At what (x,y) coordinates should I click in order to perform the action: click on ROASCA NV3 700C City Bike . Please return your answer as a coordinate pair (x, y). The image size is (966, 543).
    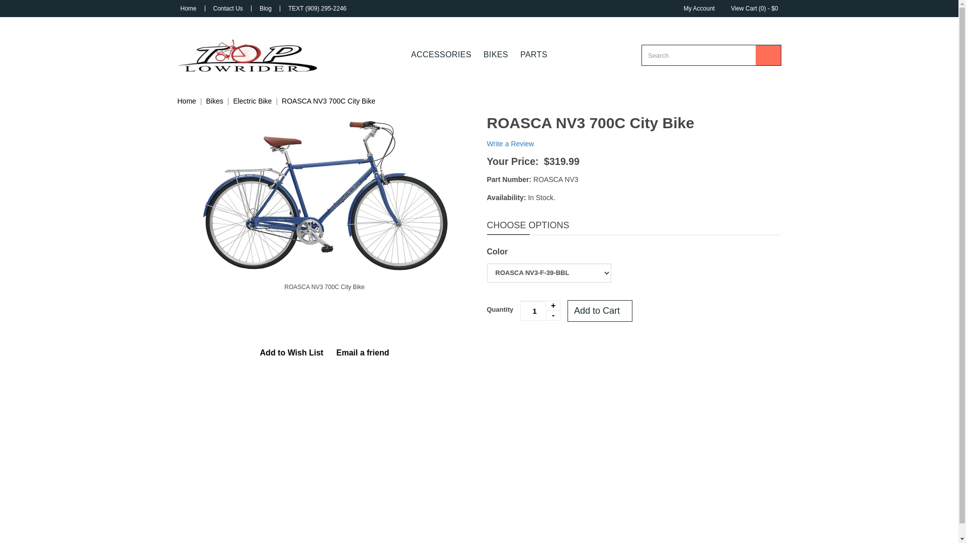
    Looking at the image, I should click on (324, 193).